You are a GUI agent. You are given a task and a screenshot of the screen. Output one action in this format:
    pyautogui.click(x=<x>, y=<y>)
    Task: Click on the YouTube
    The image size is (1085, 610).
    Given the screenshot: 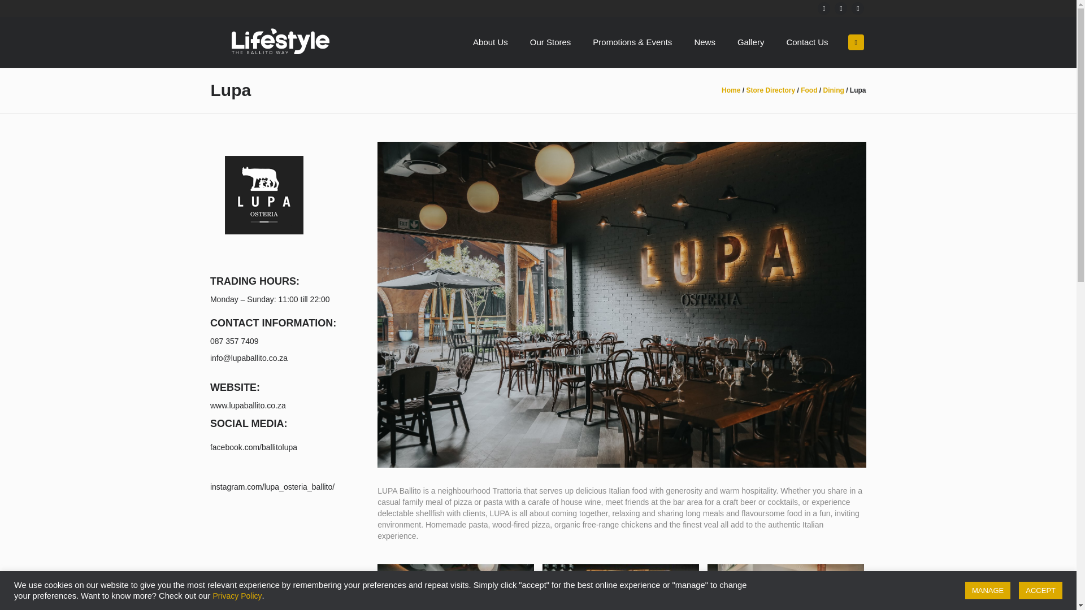 What is the action you would take?
    pyautogui.click(x=858, y=8)
    